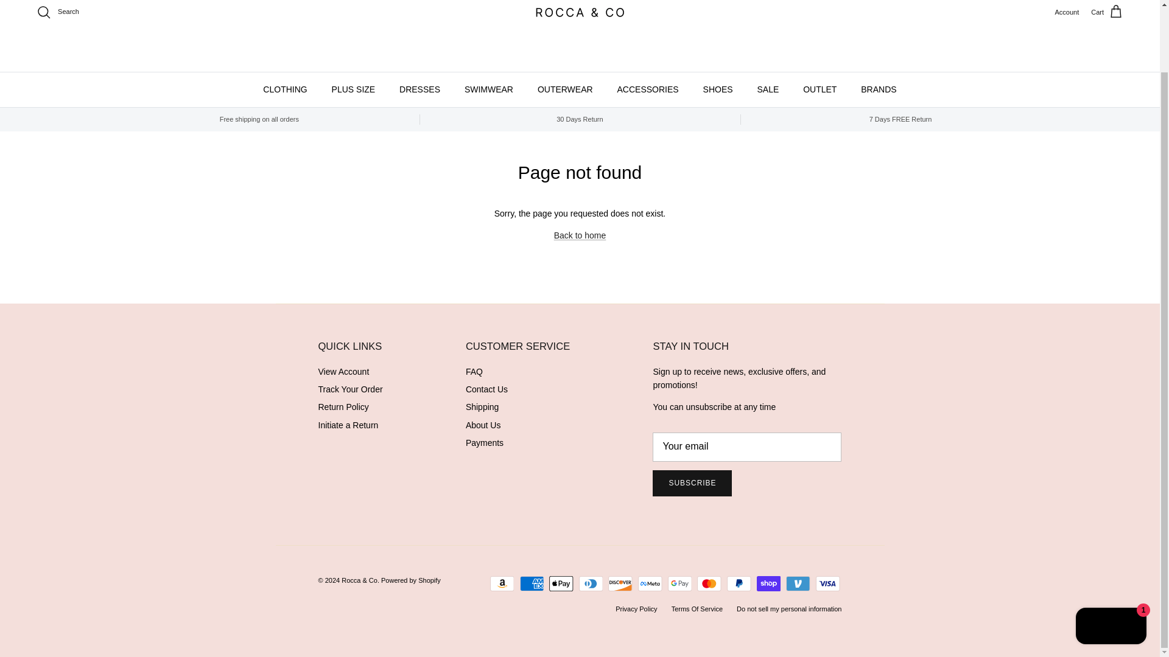  What do you see at coordinates (768, 584) in the screenshot?
I see `Shop Pay` at bounding box center [768, 584].